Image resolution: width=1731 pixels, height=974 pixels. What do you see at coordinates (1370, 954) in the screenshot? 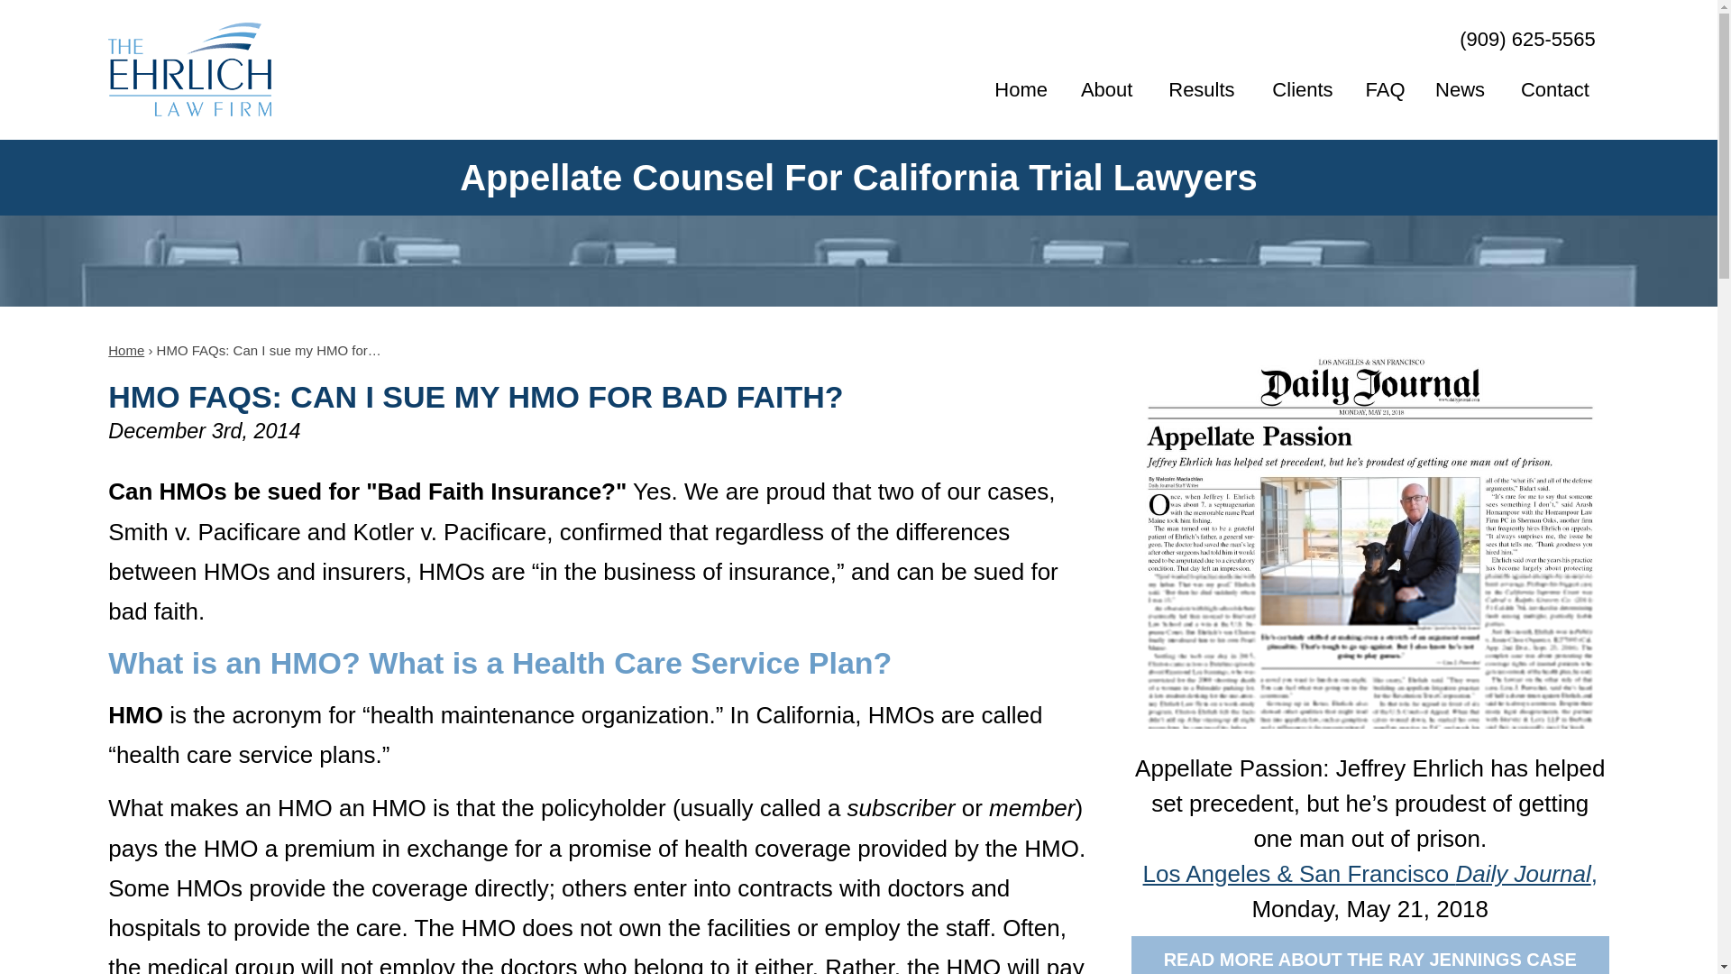
I see `READ MORE ABOUT THE RAY JENNINGS CASE` at bounding box center [1370, 954].